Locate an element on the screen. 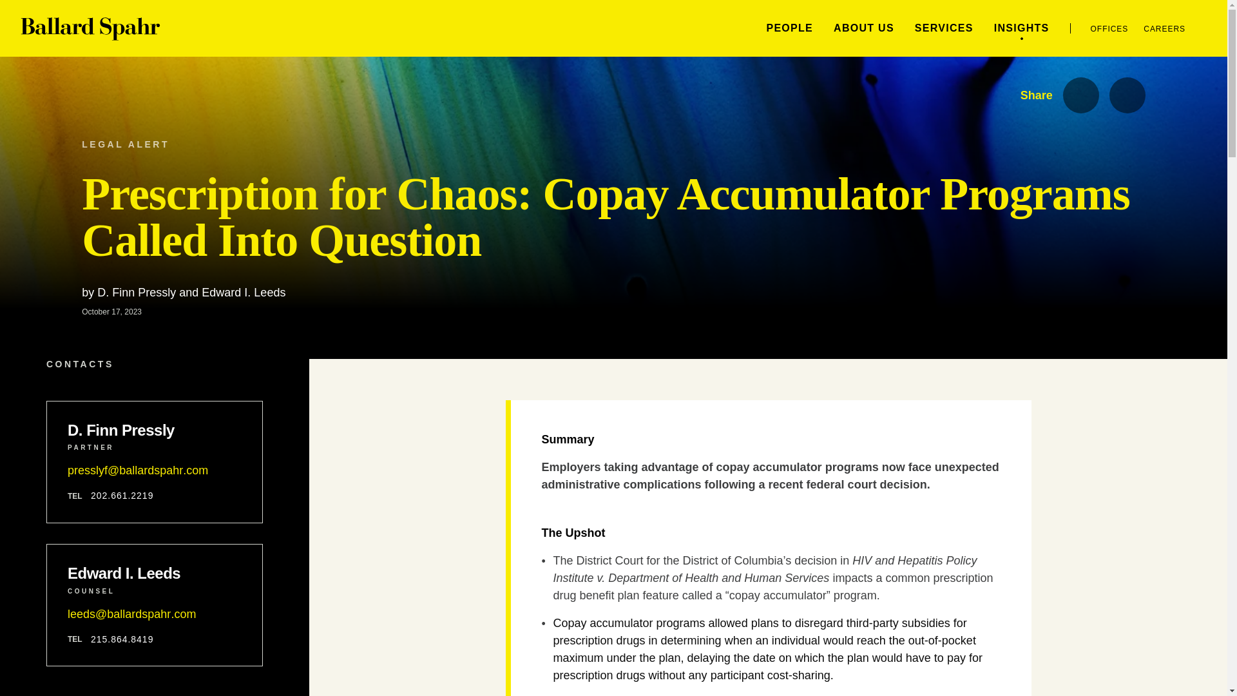 This screenshot has height=696, width=1237. CAREERS is located at coordinates (1164, 28).